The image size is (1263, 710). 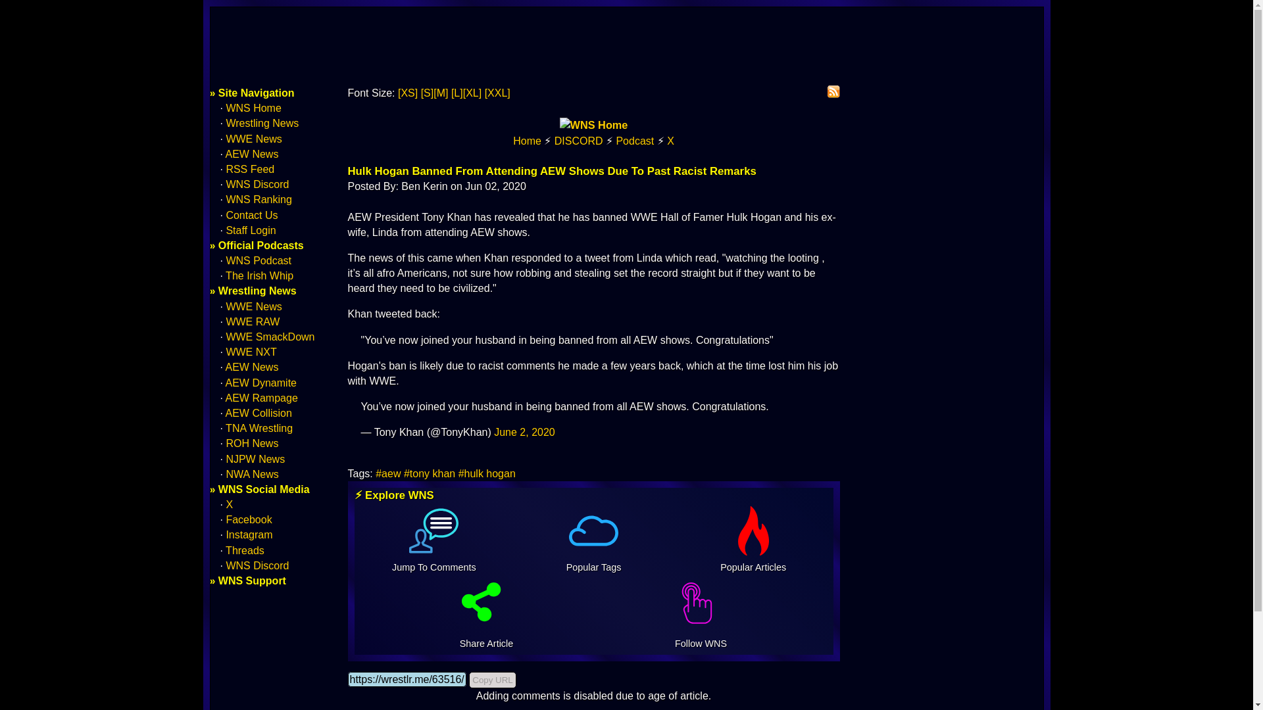 I want to click on WNS Discord, so click(x=257, y=184).